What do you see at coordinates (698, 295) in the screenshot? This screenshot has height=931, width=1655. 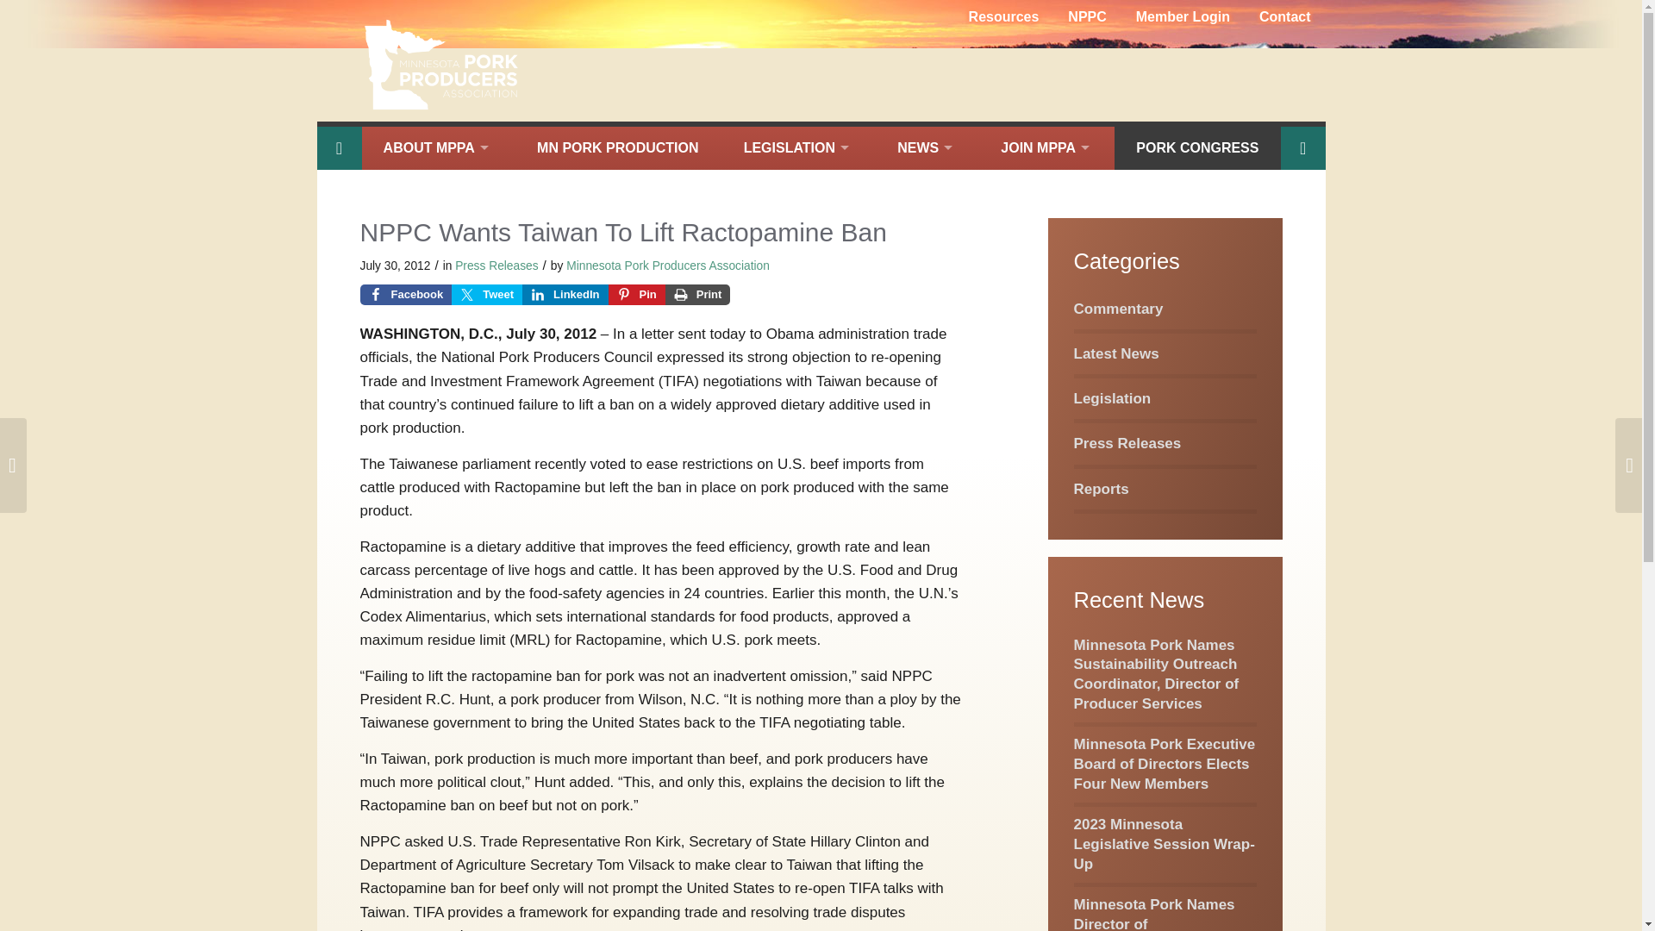 I see `Print` at bounding box center [698, 295].